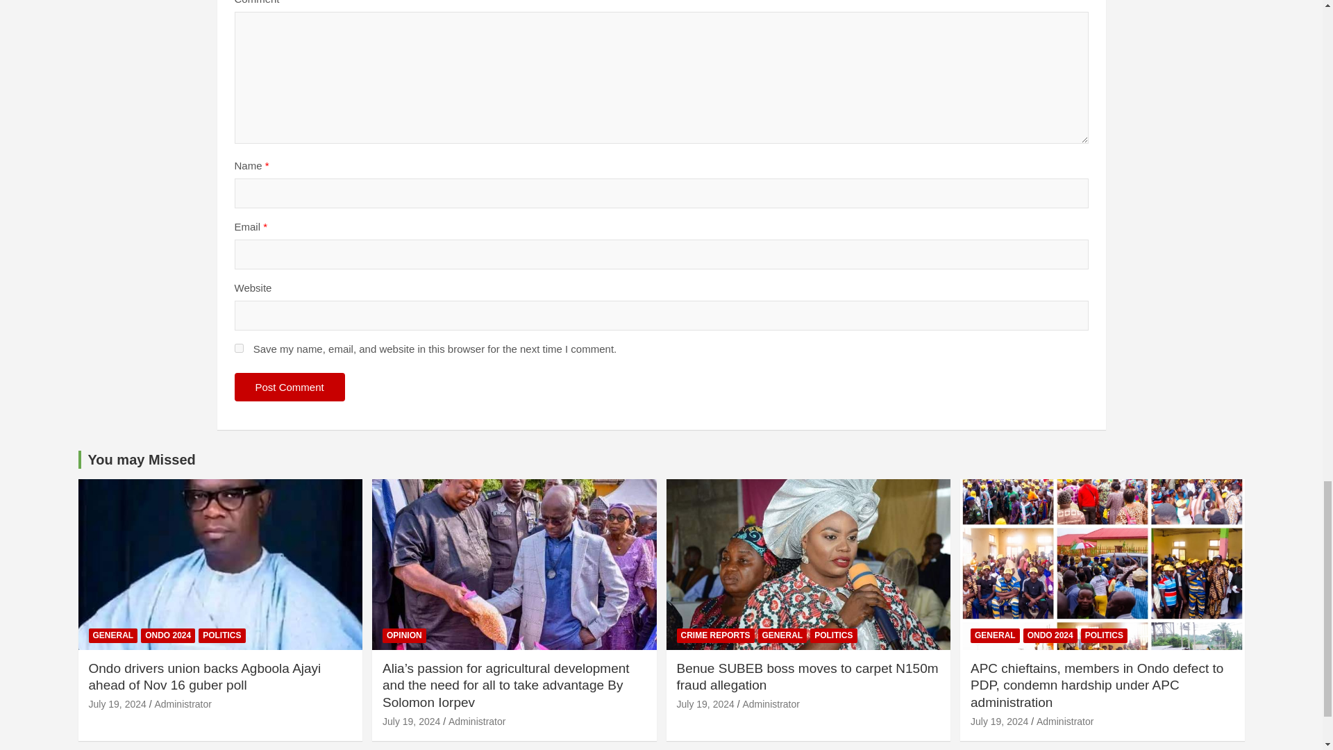 The image size is (1333, 750). I want to click on July 19, 2024, so click(411, 721).